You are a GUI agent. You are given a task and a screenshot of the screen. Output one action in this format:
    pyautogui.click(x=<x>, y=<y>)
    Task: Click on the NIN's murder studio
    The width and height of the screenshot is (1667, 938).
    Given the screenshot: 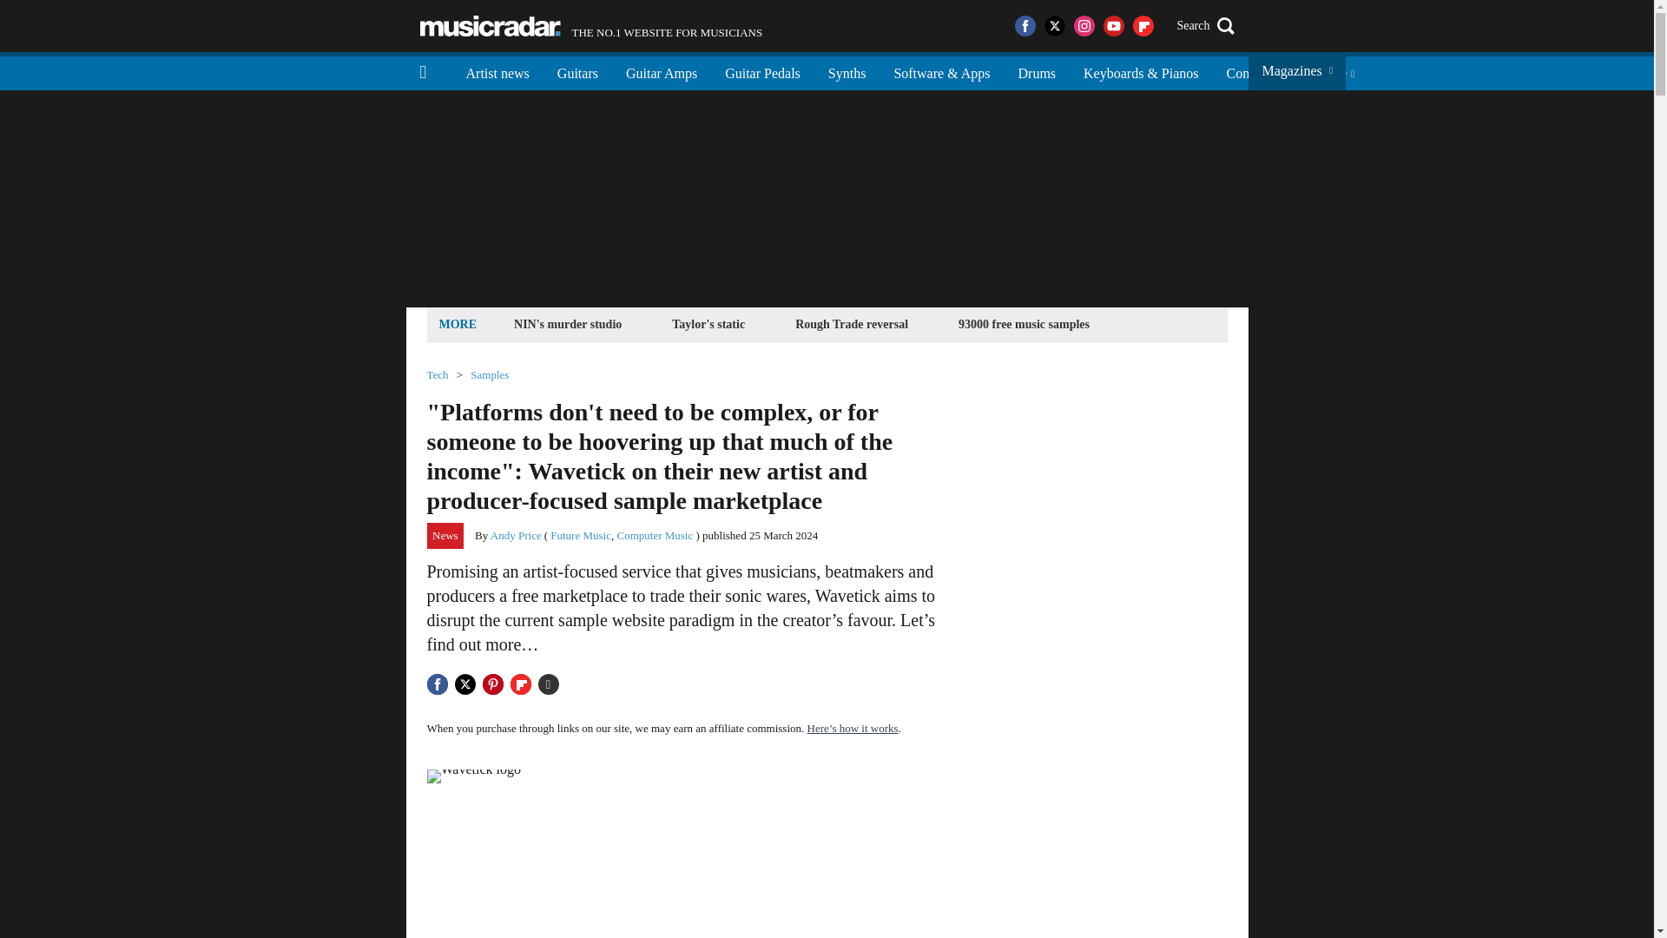 What is the action you would take?
    pyautogui.click(x=568, y=323)
    